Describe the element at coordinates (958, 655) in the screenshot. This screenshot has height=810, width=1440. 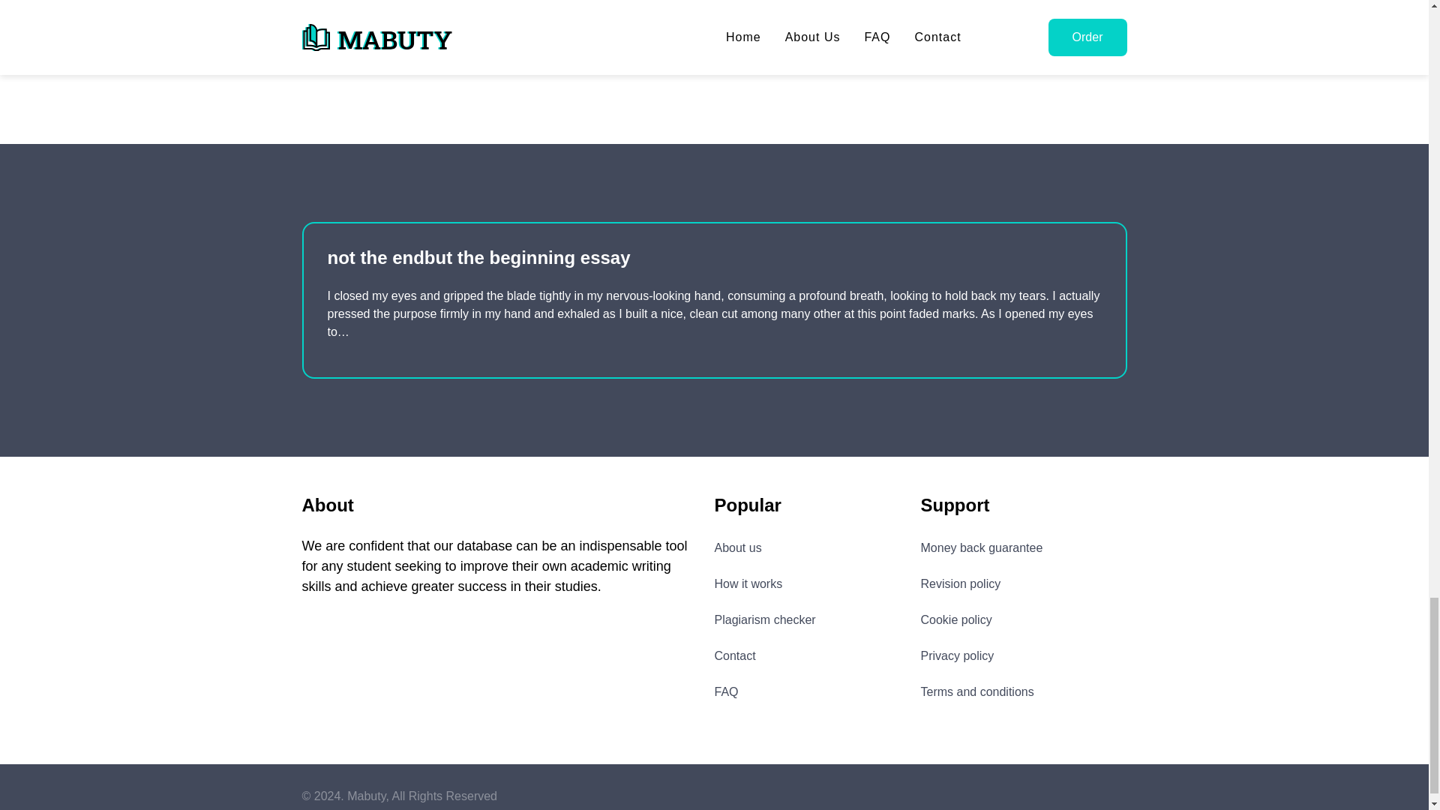
I see `Privacy policy` at that location.